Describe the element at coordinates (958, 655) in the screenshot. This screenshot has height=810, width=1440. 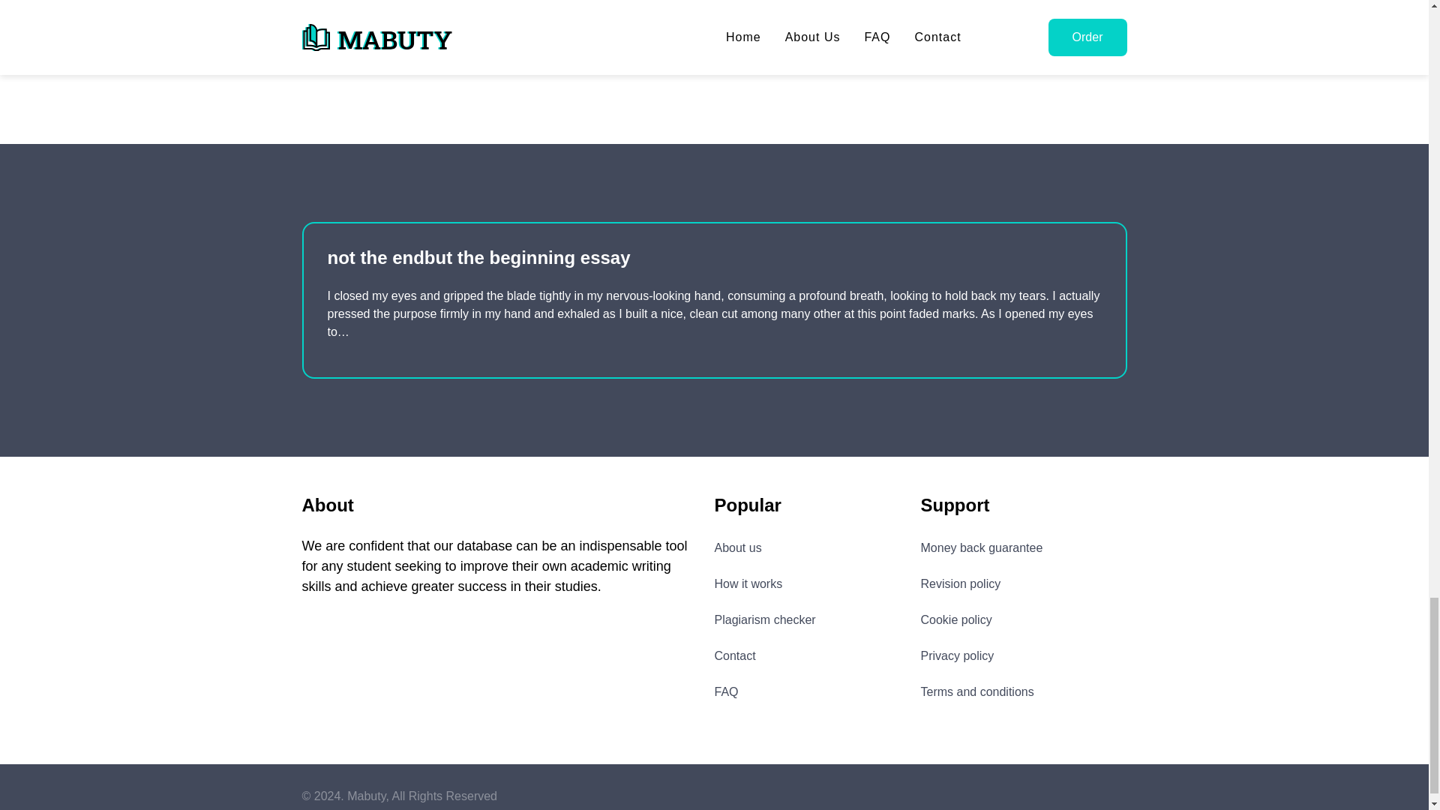
I see `Privacy policy` at that location.